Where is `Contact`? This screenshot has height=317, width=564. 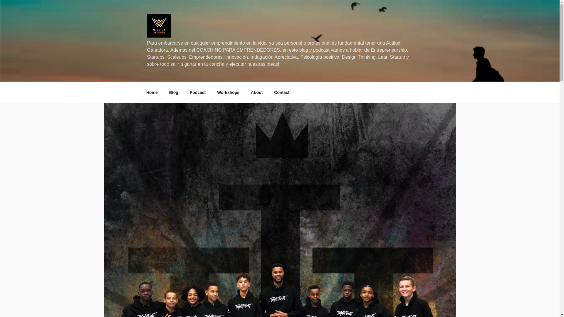 Contact is located at coordinates (281, 92).